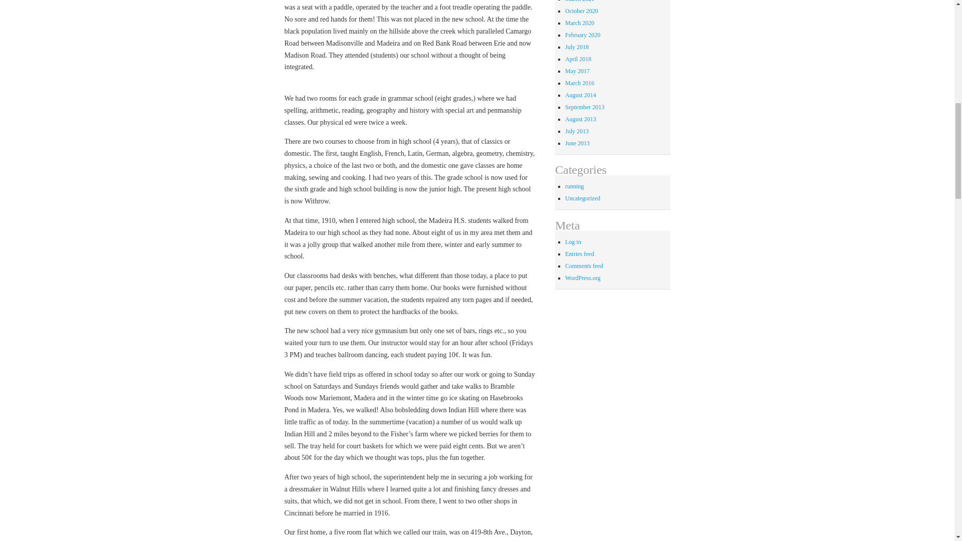  What do you see at coordinates (577, 47) in the screenshot?
I see `July 2018` at bounding box center [577, 47].